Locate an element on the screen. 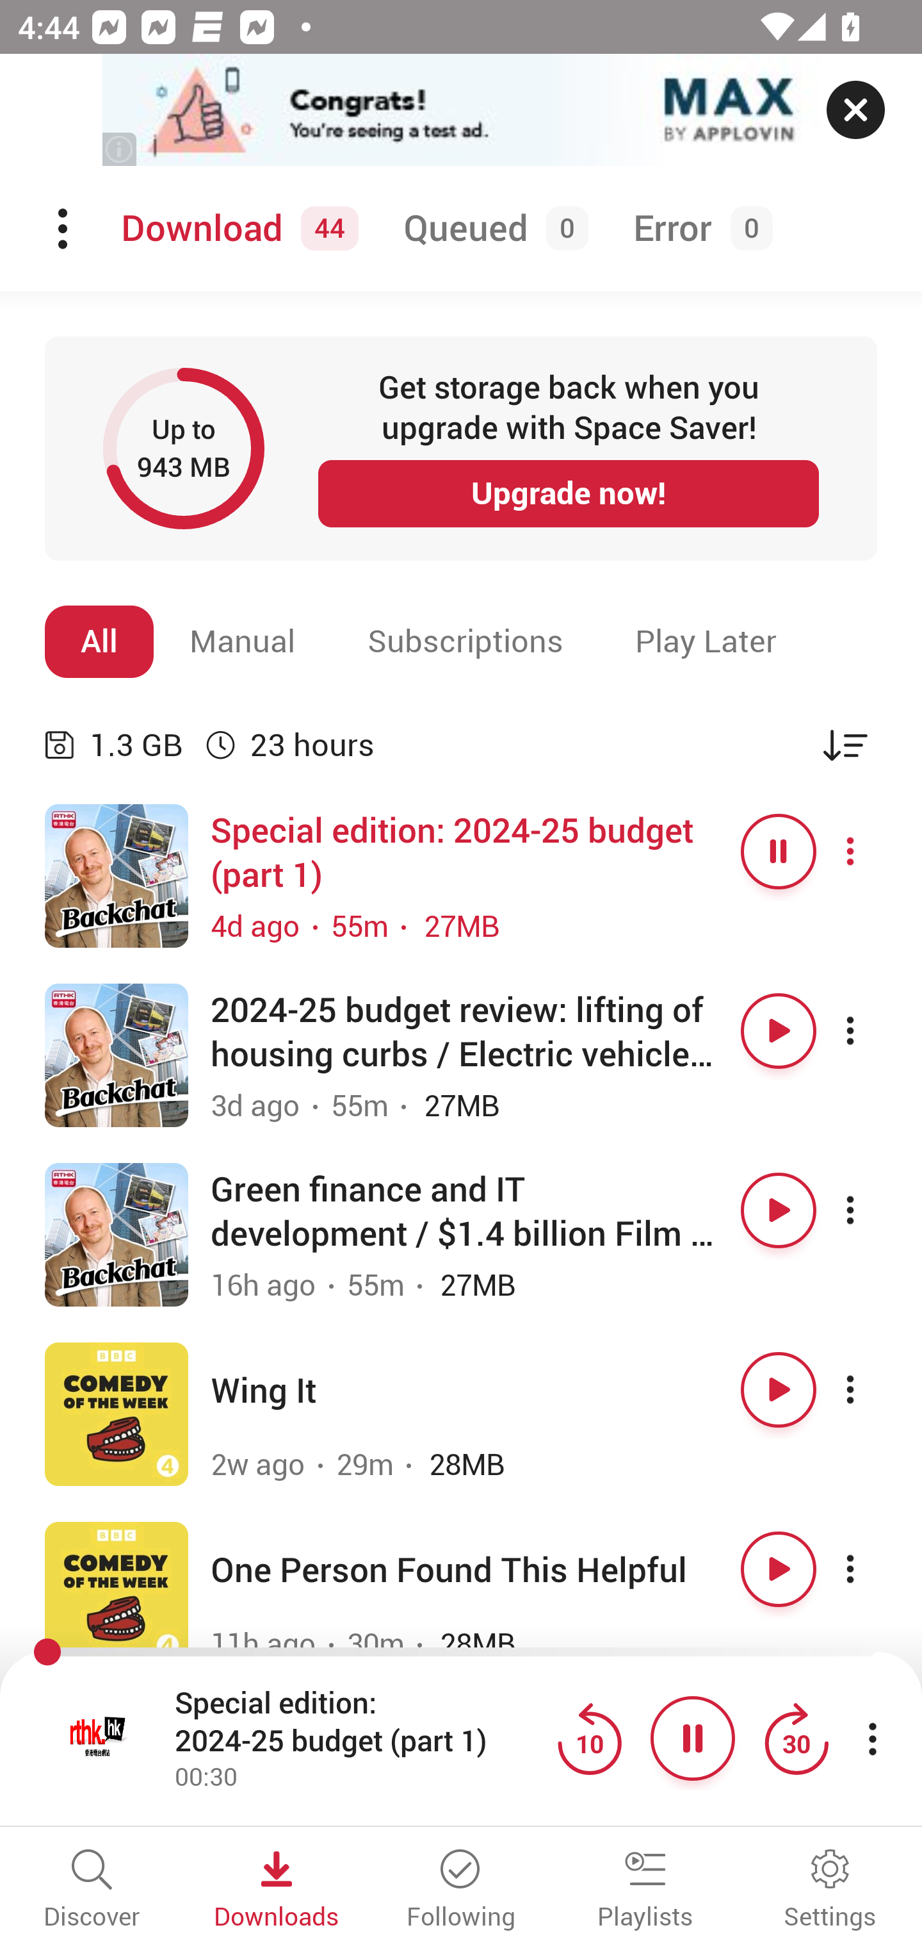 The height and width of the screenshot is (1948, 922). Play button is located at coordinates (779, 1569).